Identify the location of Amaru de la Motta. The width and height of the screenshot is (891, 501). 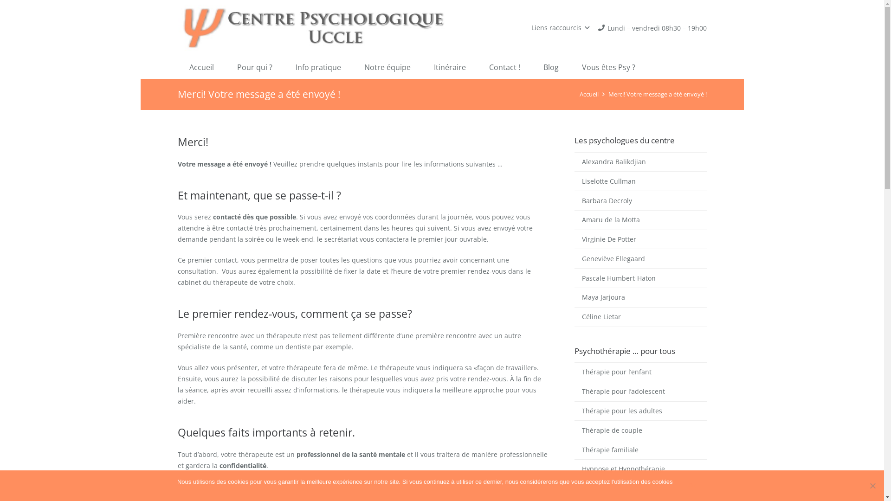
(640, 220).